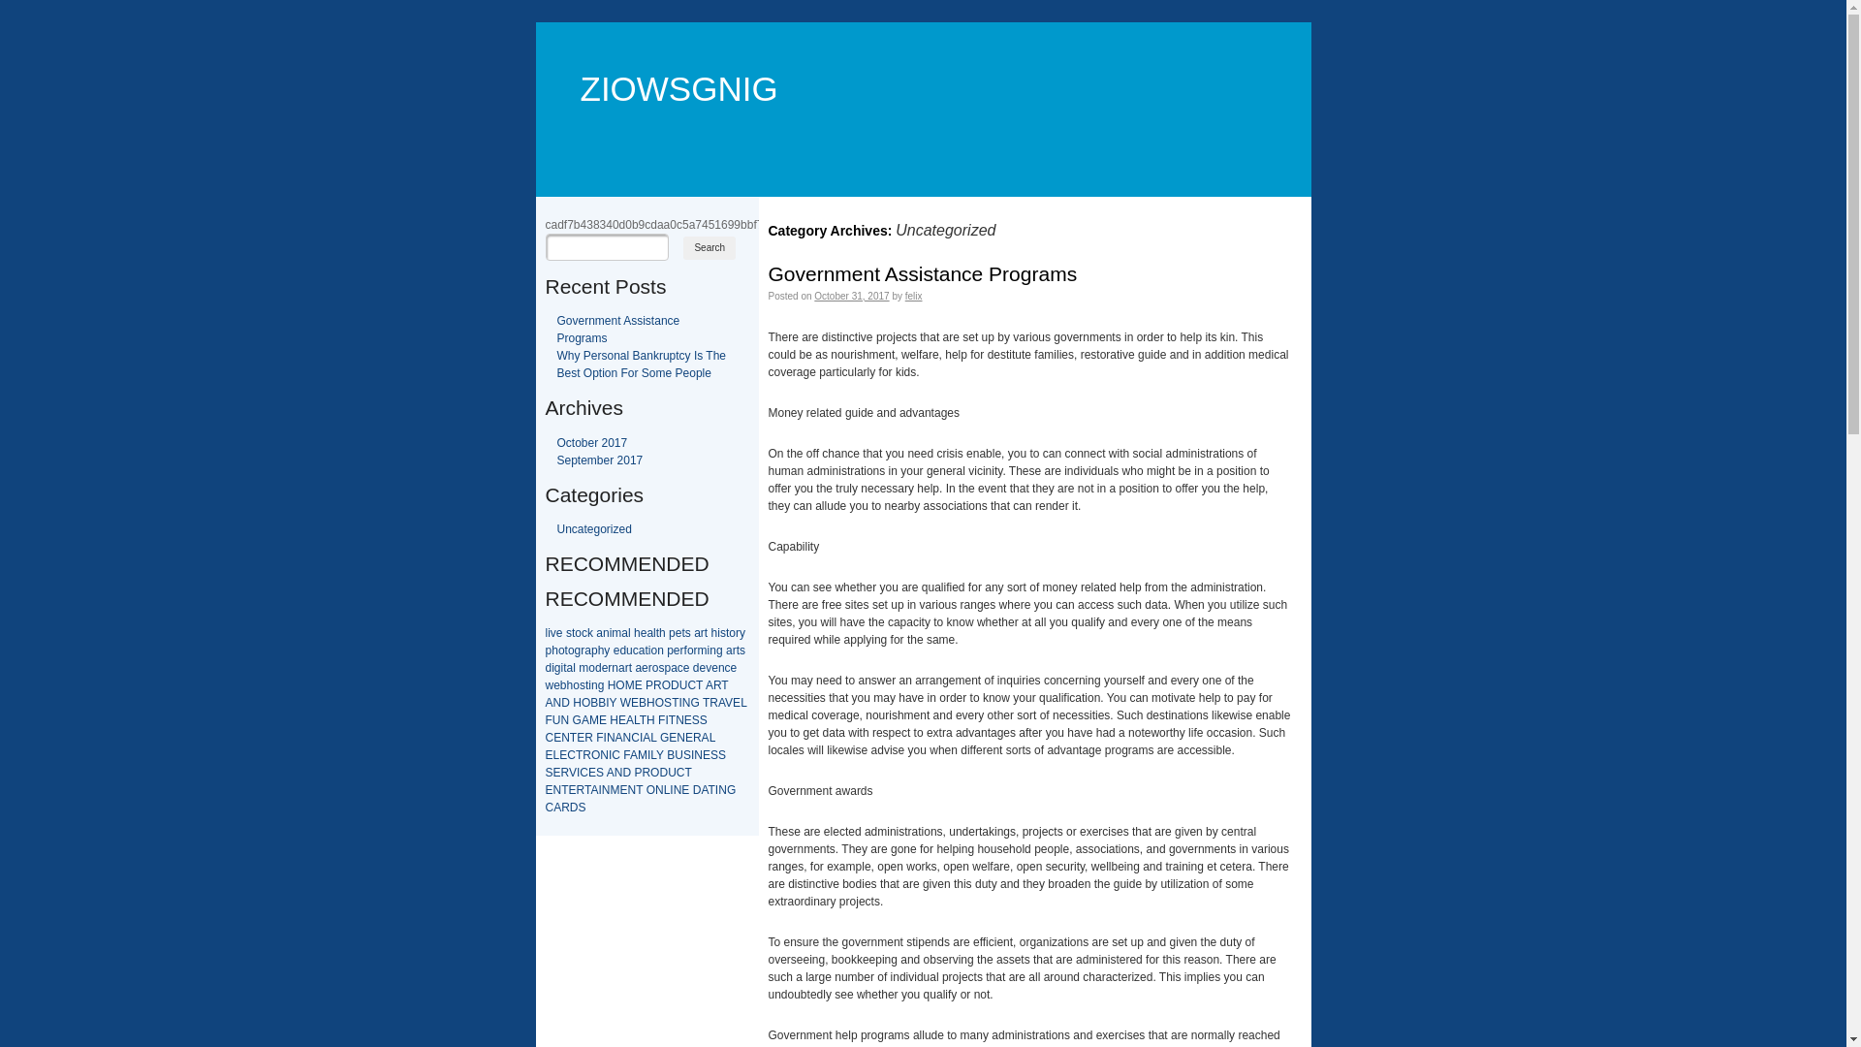  Describe the element at coordinates (563, 755) in the screenshot. I see `E` at that location.